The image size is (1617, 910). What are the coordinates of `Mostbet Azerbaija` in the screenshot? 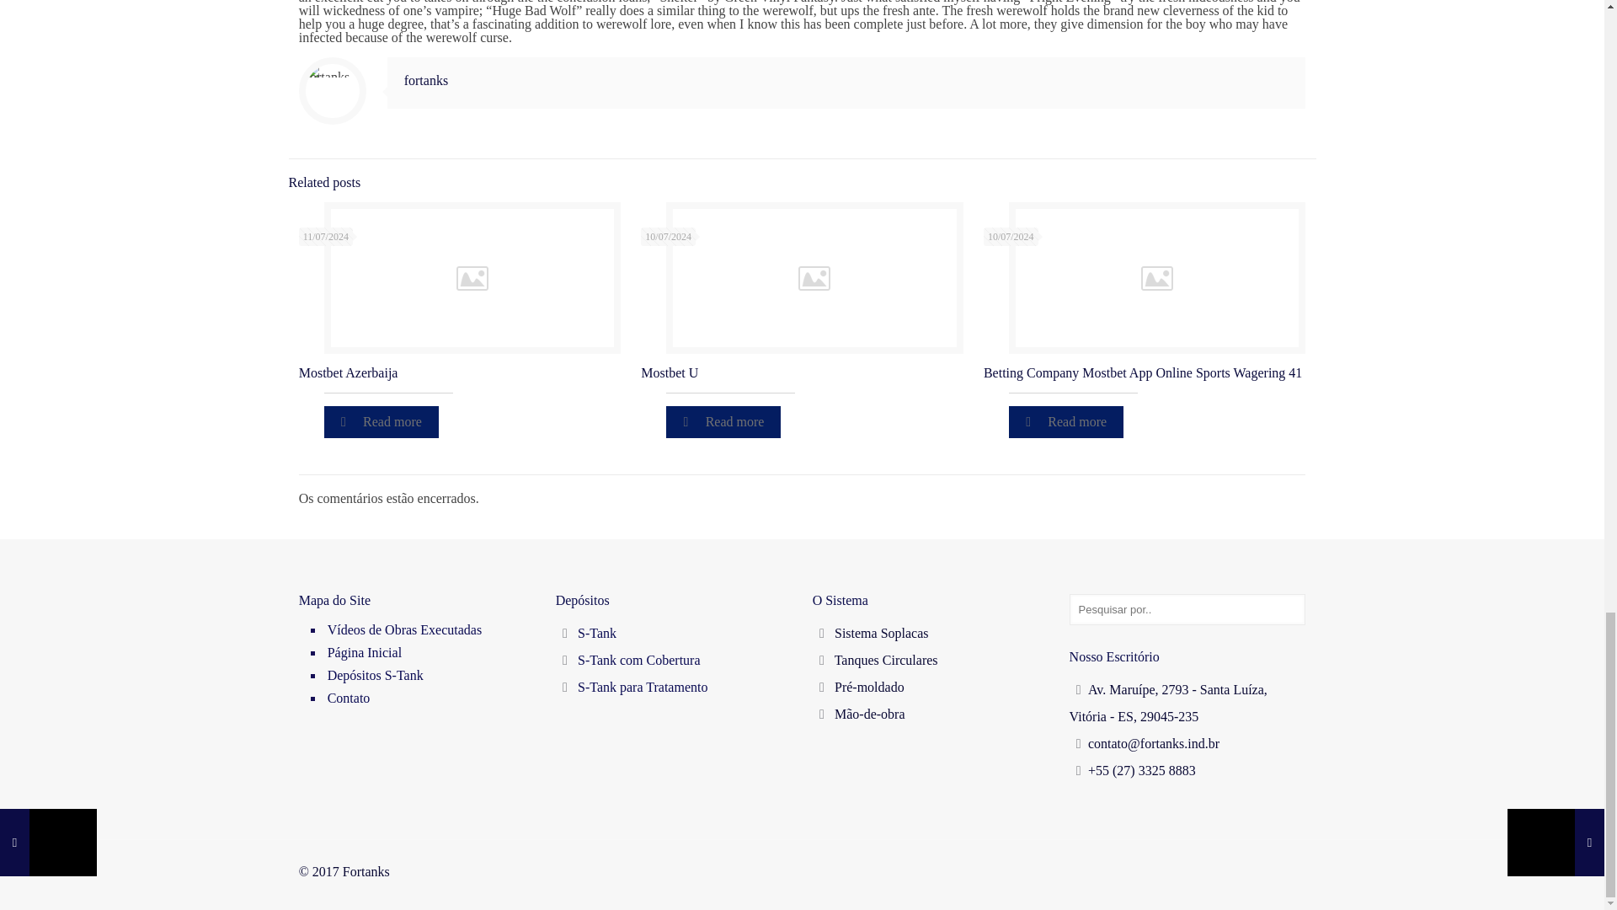 It's located at (349, 372).